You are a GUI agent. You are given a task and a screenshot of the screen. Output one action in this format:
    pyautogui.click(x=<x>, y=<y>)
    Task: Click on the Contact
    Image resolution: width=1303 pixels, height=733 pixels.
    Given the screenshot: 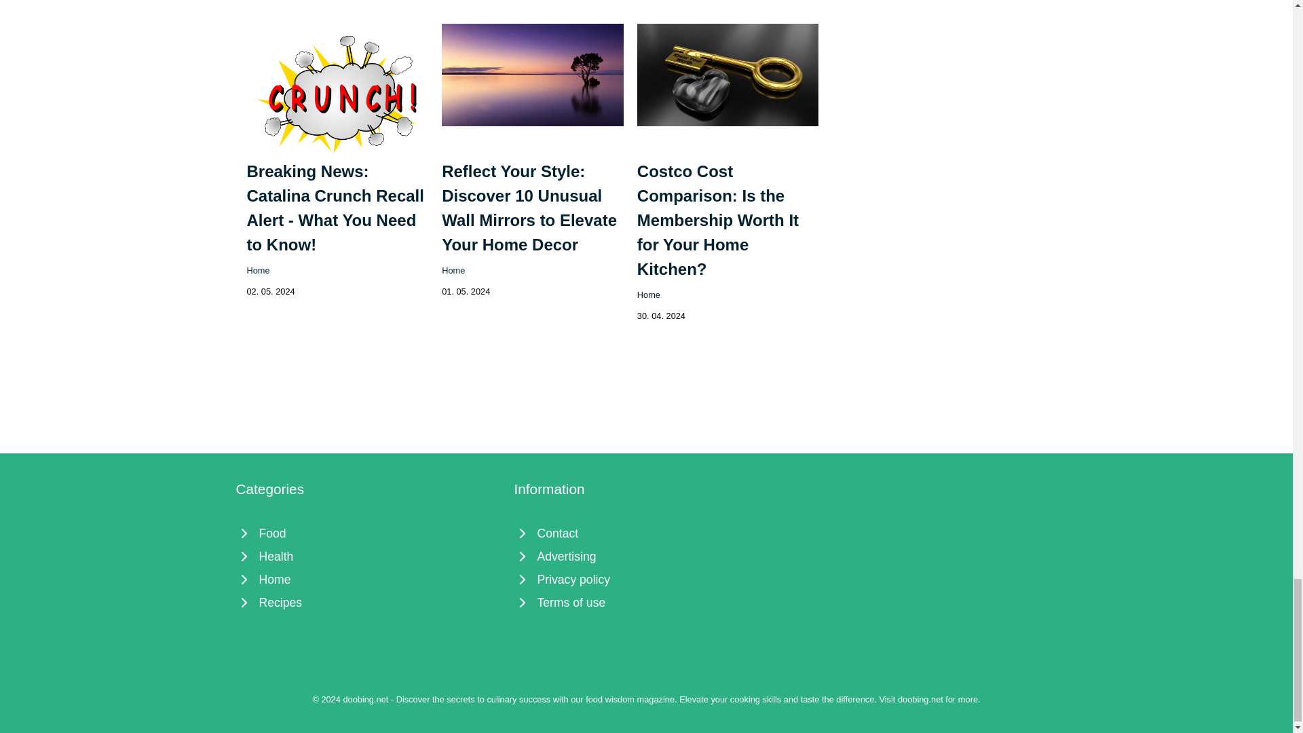 What is the action you would take?
    pyautogui.click(x=647, y=533)
    